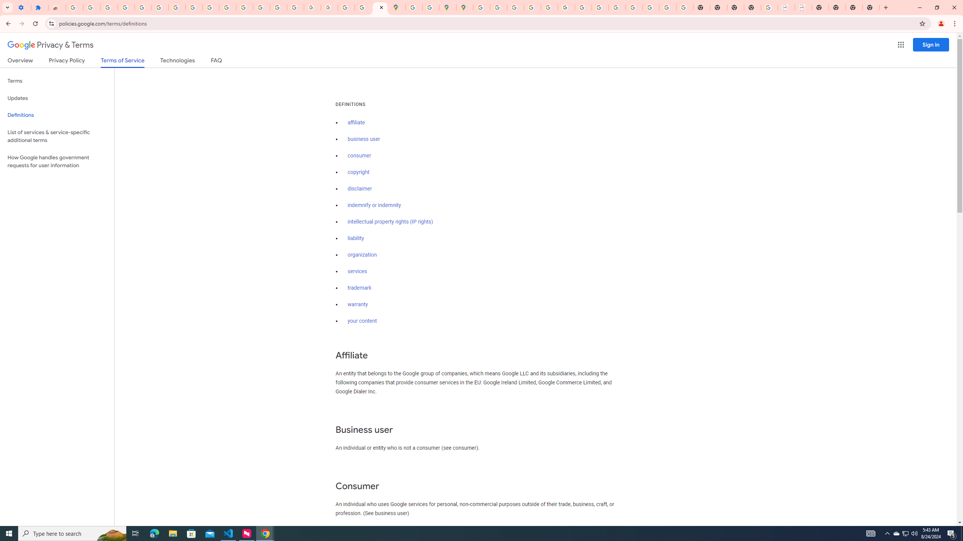 This screenshot has width=963, height=541. What do you see at coordinates (160, 8) in the screenshot?
I see `Sign in - Google Accounts` at bounding box center [160, 8].